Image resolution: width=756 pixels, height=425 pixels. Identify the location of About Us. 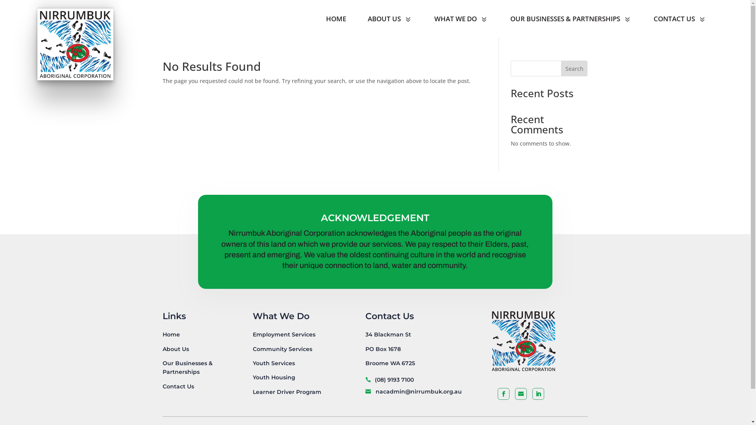
(176, 349).